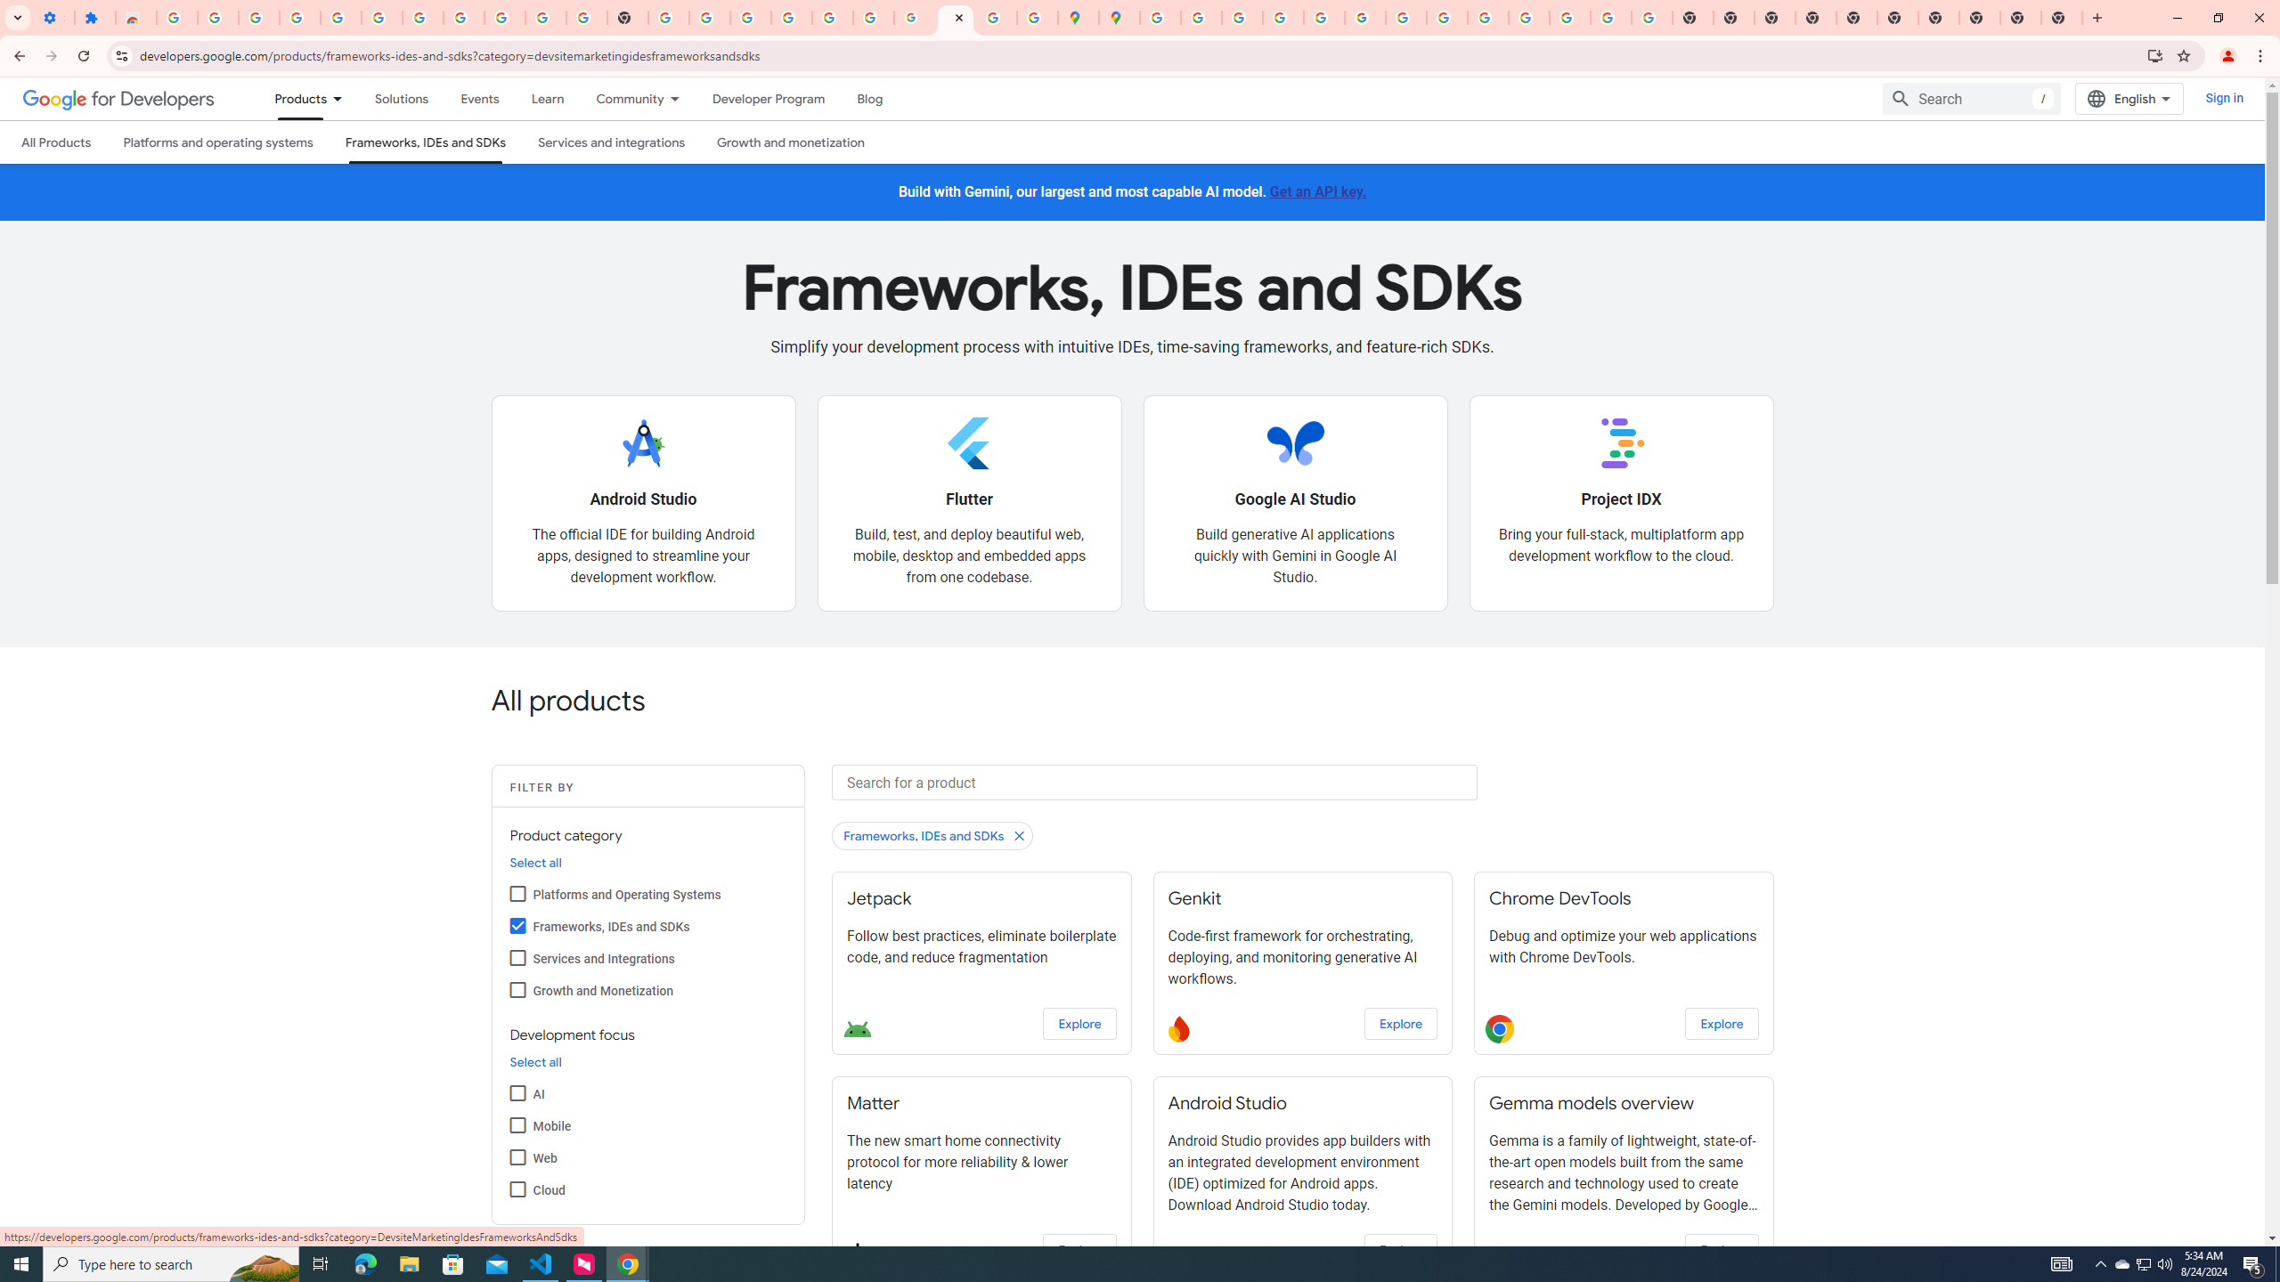  What do you see at coordinates (768, 98) in the screenshot?
I see `Developer Program` at bounding box center [768, 98].